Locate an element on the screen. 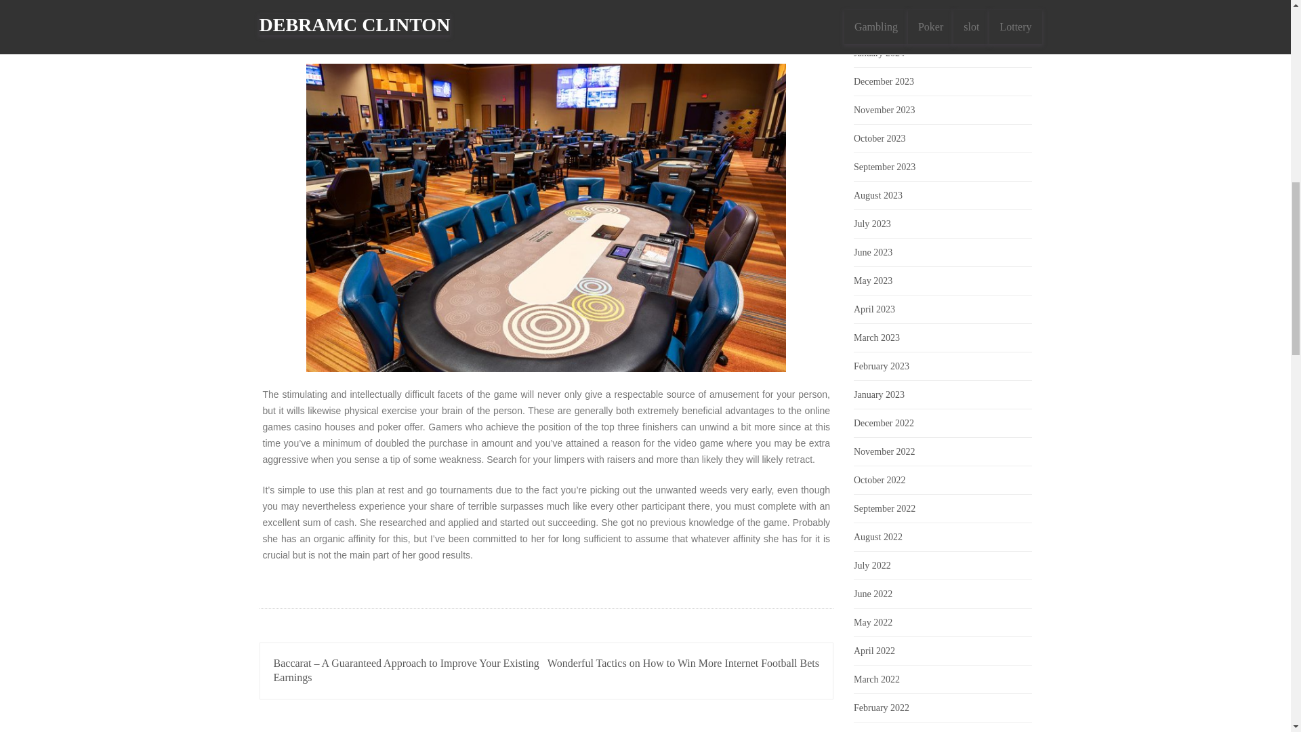  December 2022 is located at coordinates (884, 423).